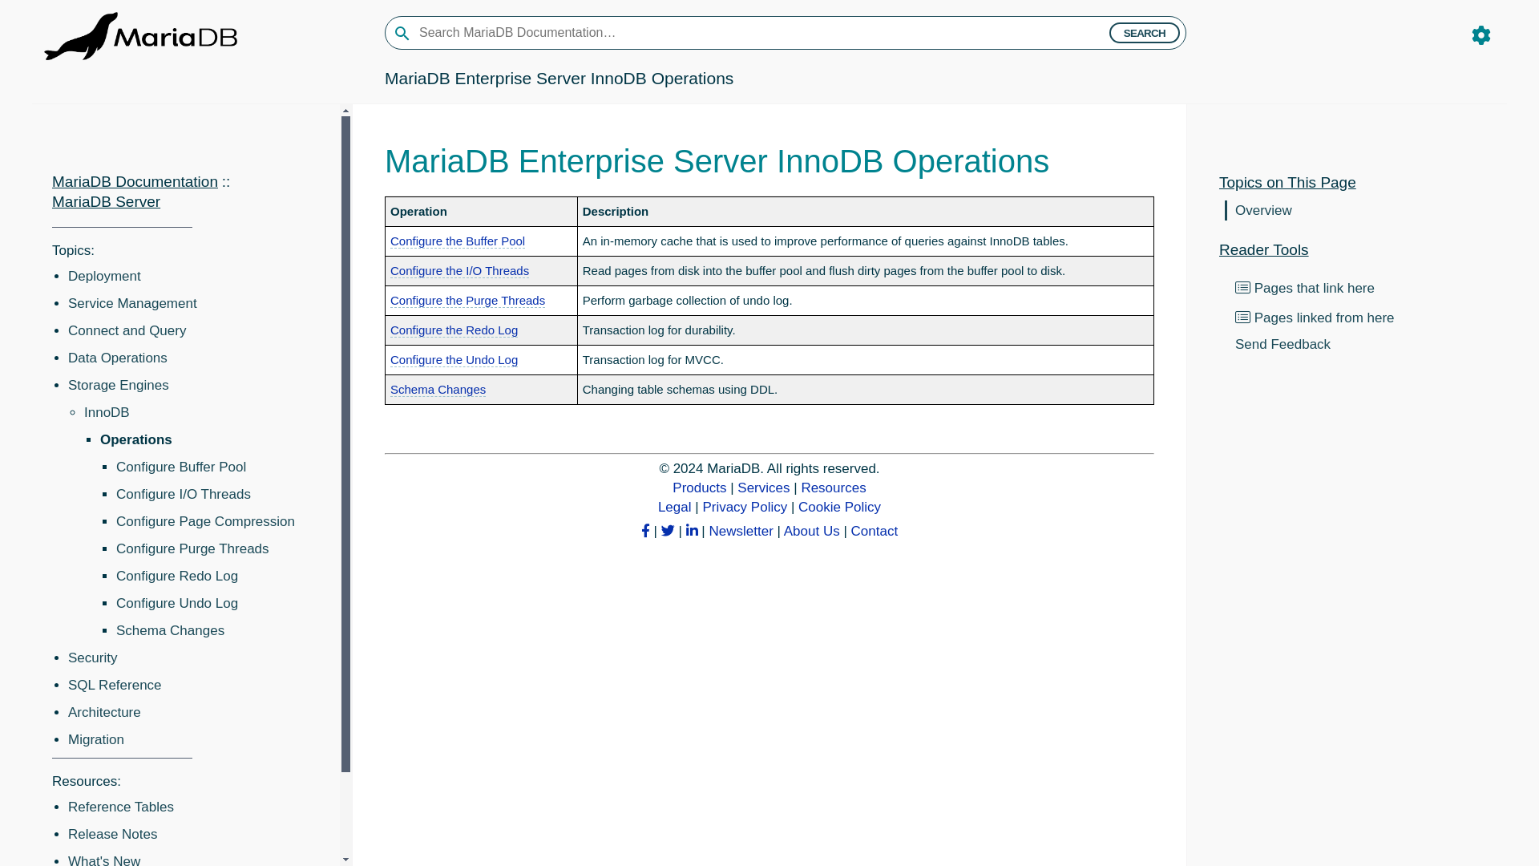 This screenshot has height=866, width=1539. I want to click on MariaDB, so click(141, 34).